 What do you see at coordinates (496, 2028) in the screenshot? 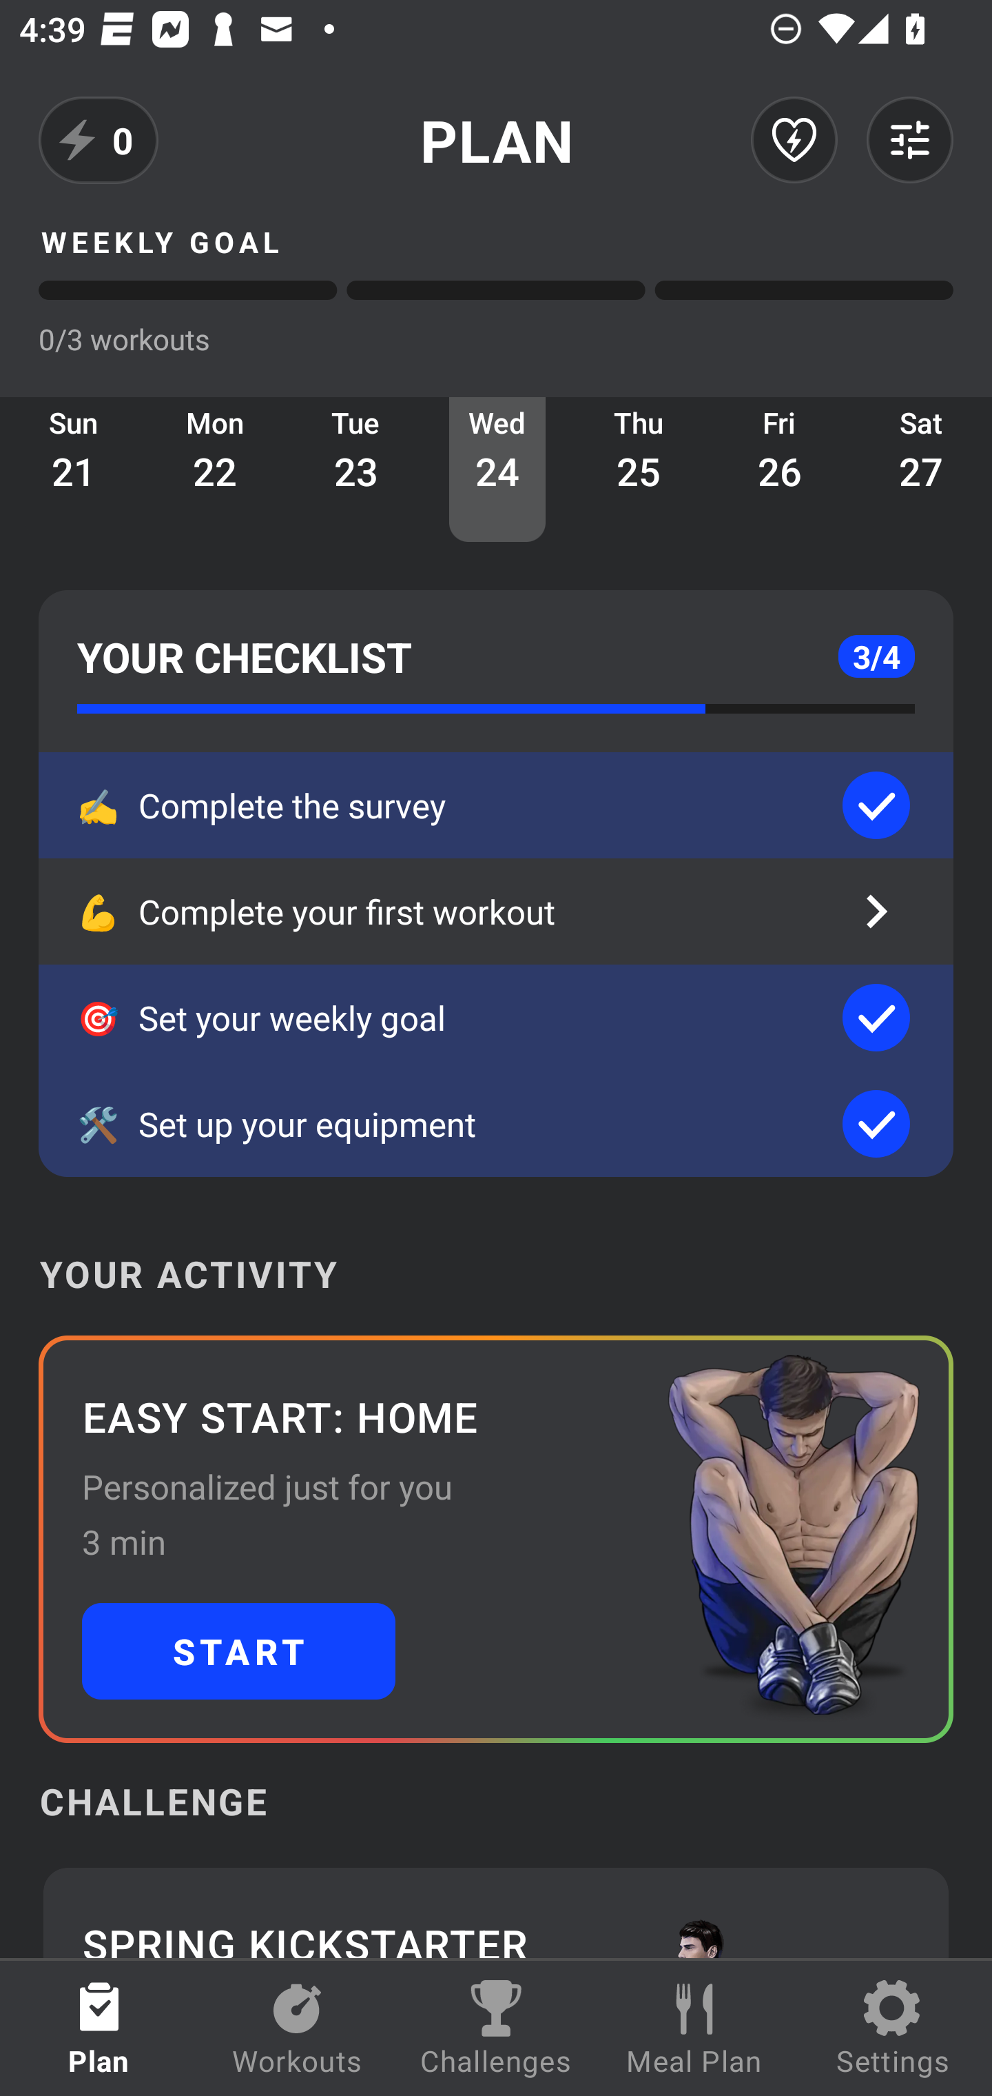
I see ` Challenges ` at bounding box center [496, 2028].